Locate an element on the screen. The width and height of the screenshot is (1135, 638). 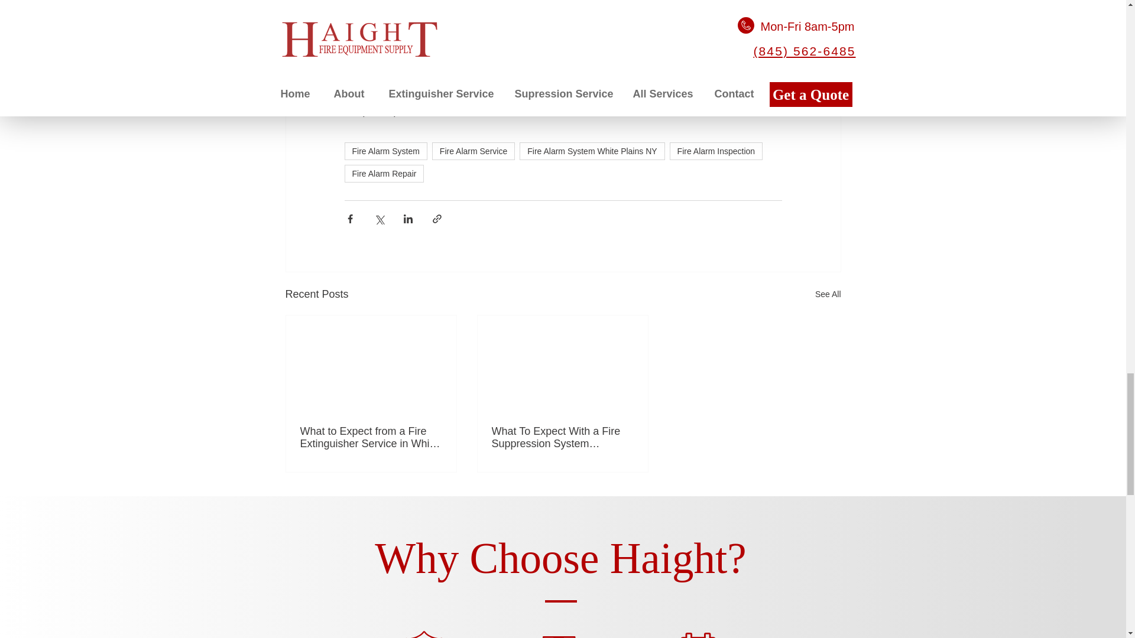
Fire Alarm System White Plains NY is located at coordinates (592, 151).